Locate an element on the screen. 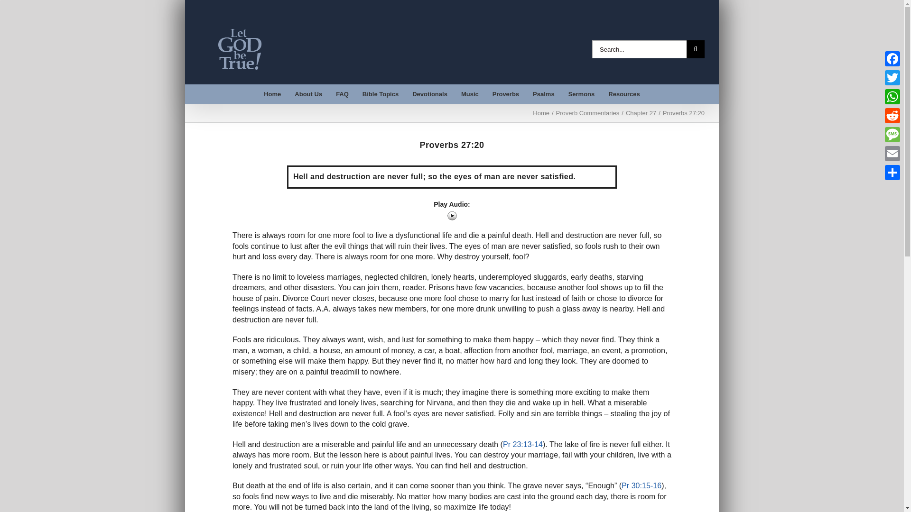 The height and width of the screenshot is (512, 911). FAQ is located at coordinates (343, 94).